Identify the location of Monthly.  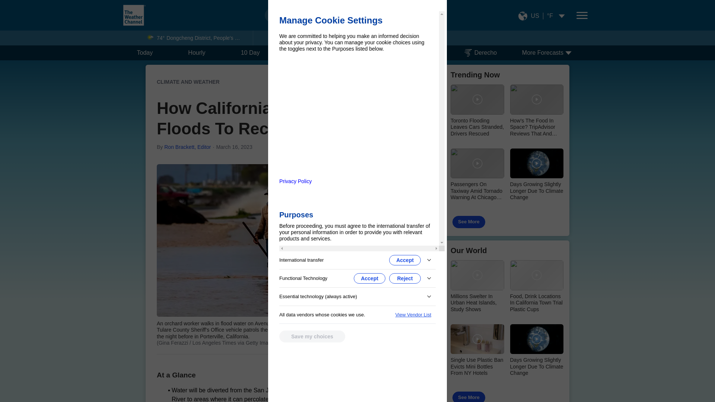
(366, 53).